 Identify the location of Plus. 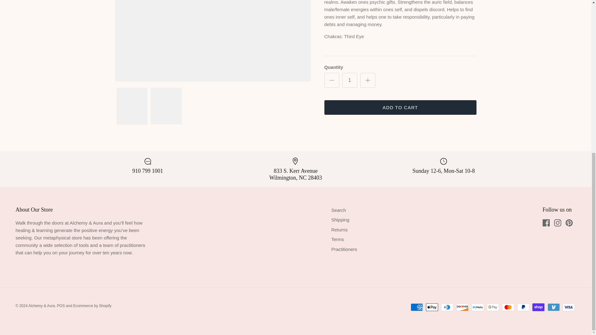
(368, 80).